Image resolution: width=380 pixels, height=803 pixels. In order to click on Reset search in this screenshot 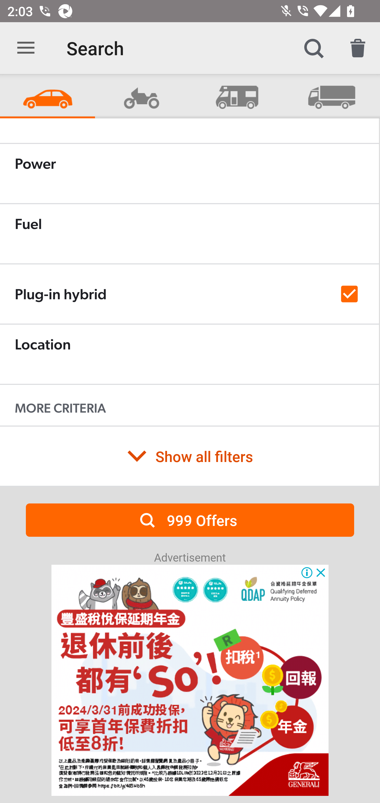, I will do `click(358, 48)`.